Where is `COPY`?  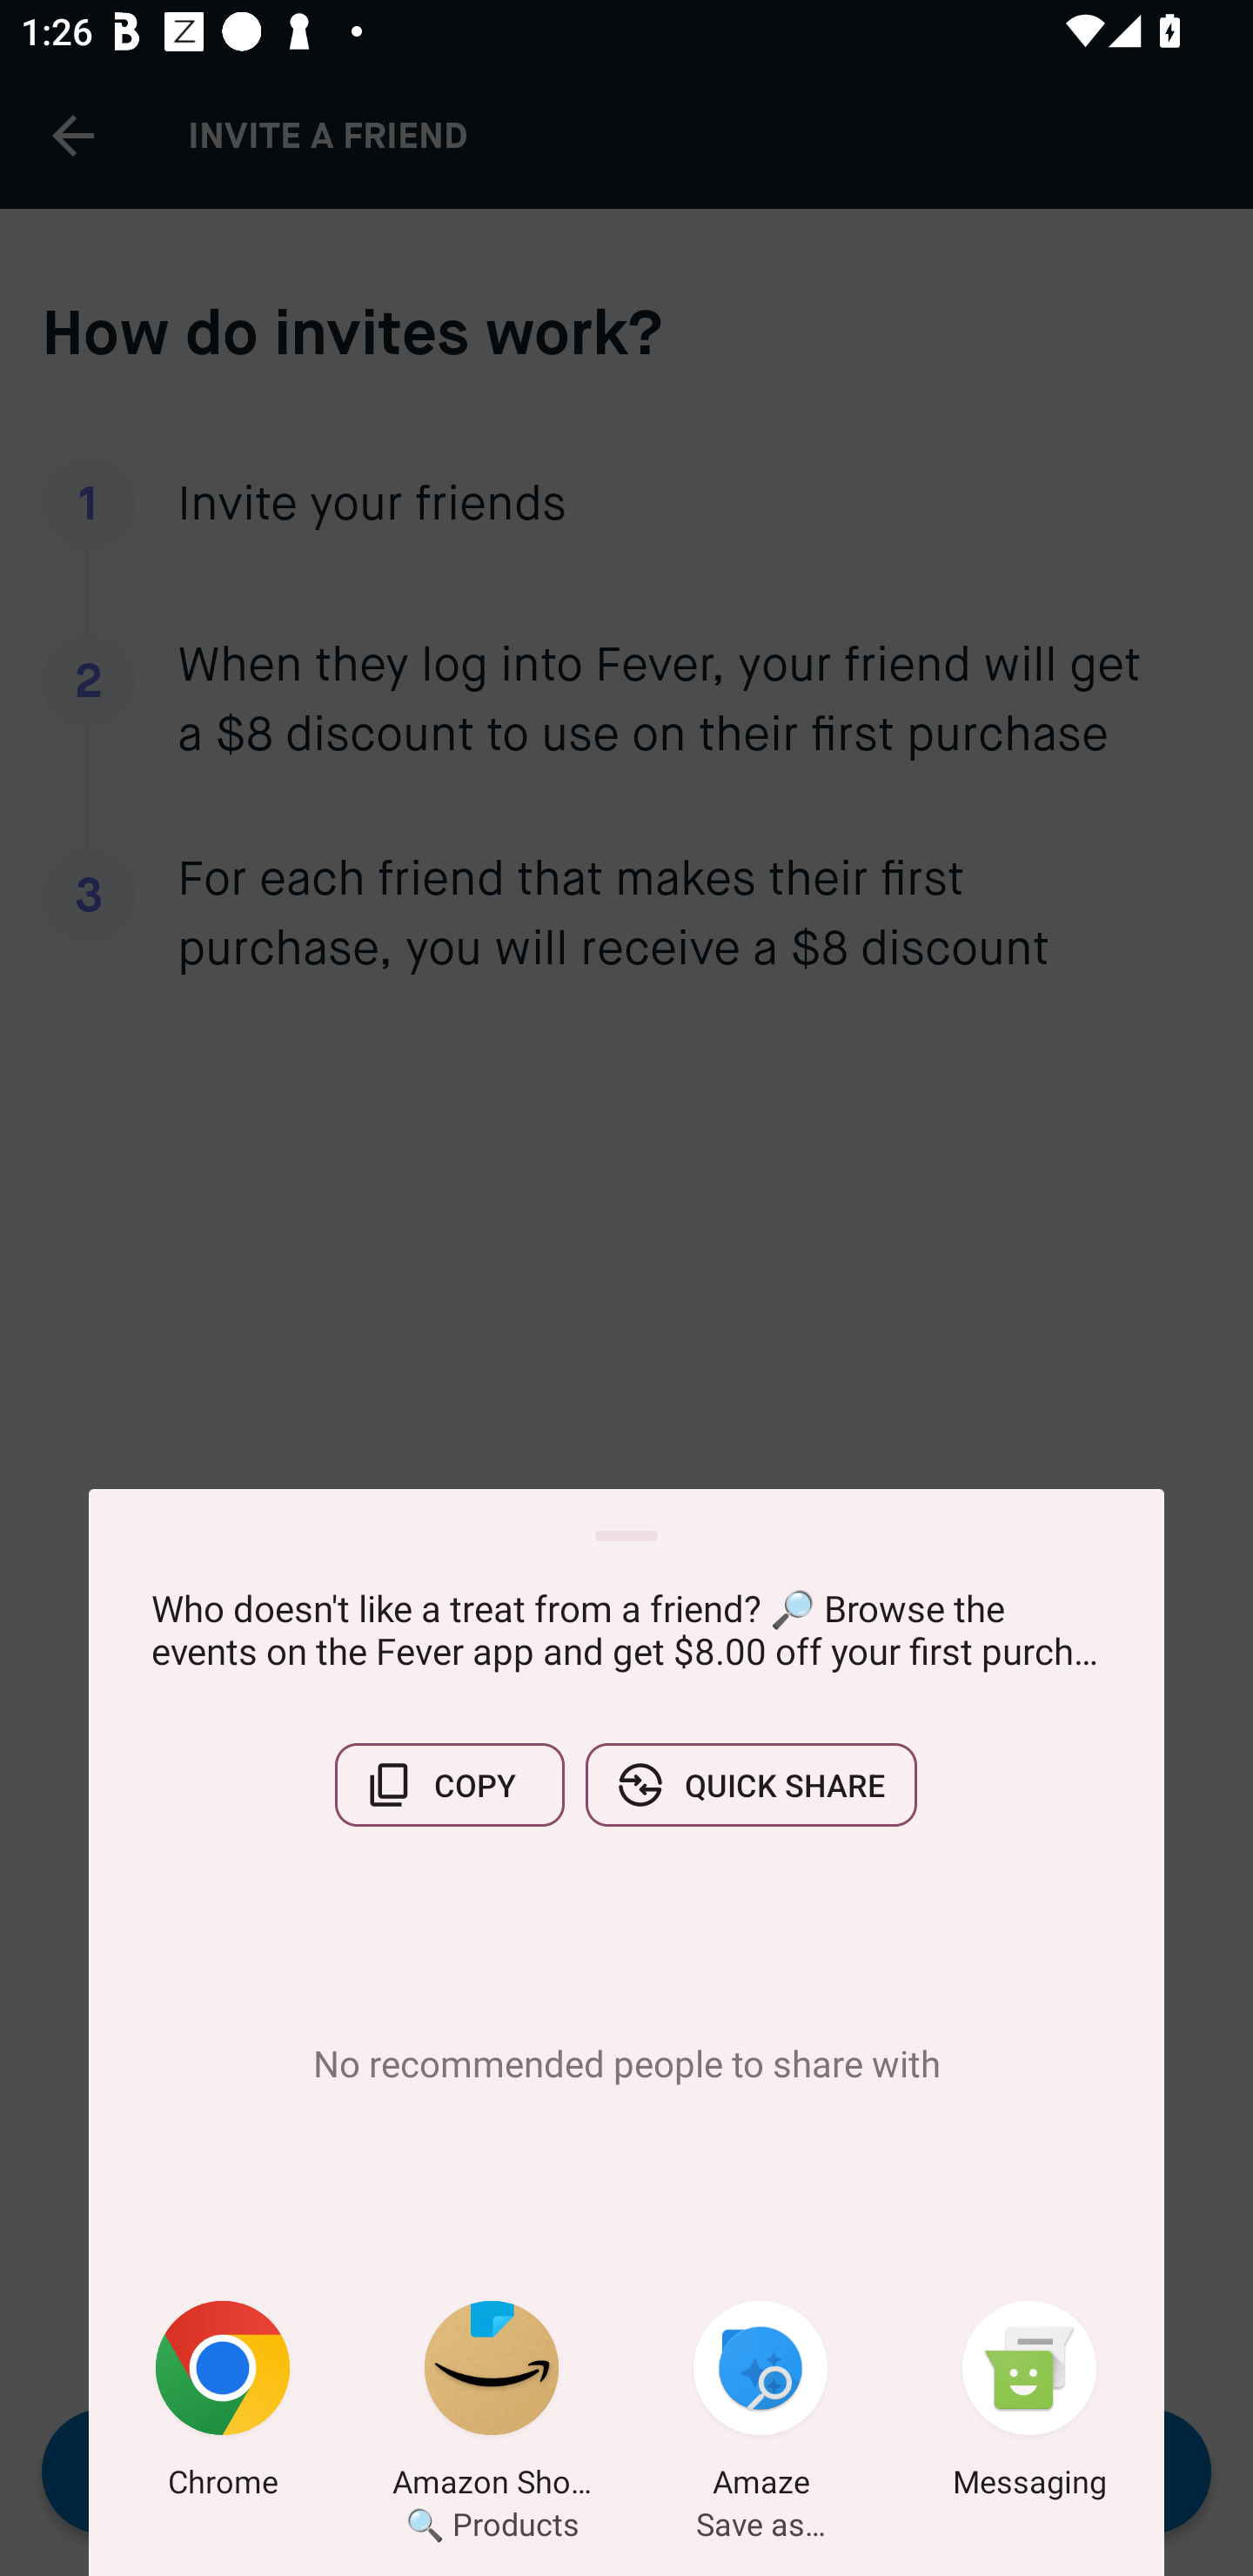
COPY is located at coordinates (449, 1785).